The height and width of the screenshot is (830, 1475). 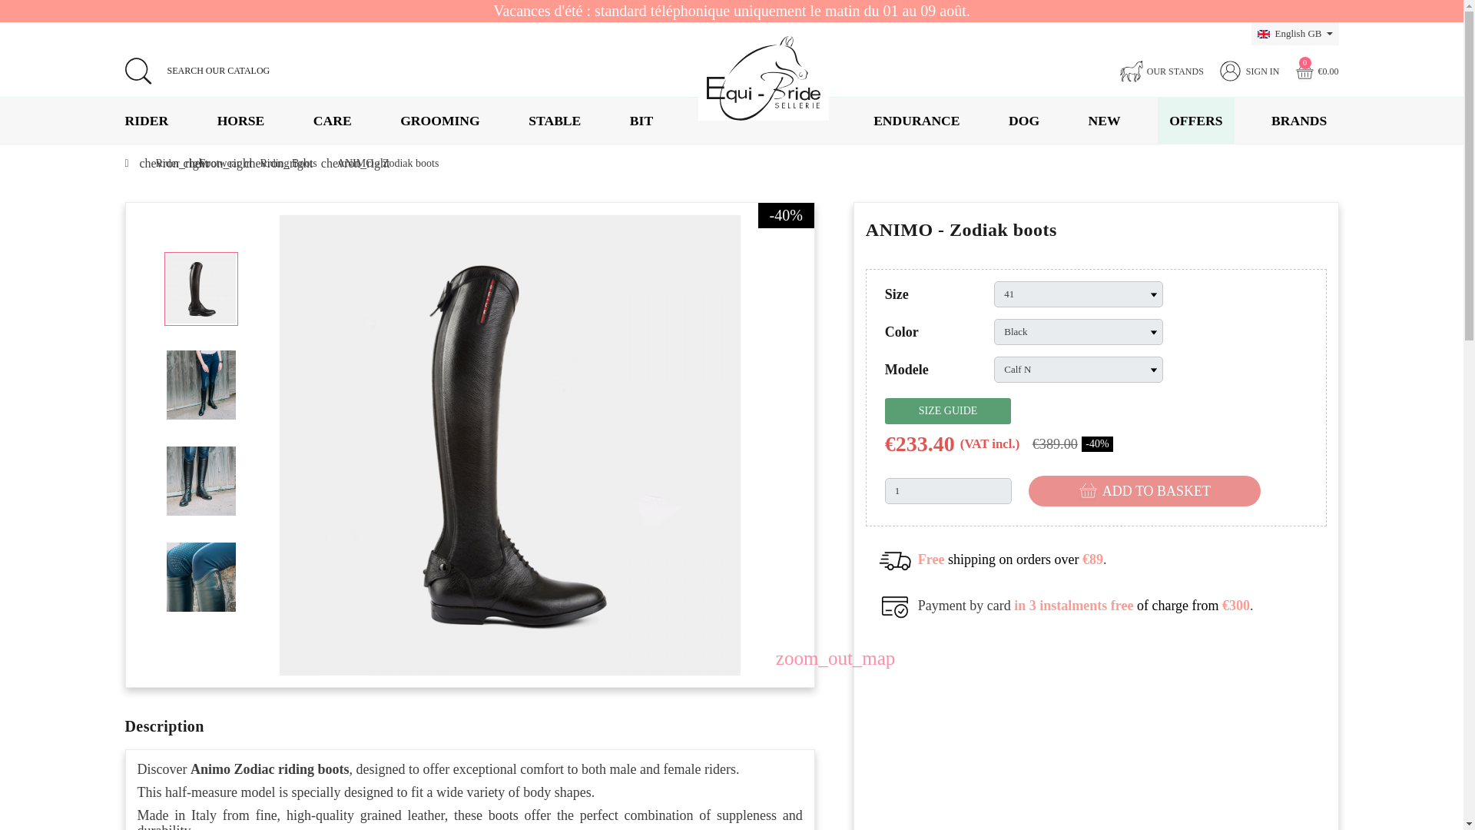 I want to click on   English GB, so click(x=1295, y=34).